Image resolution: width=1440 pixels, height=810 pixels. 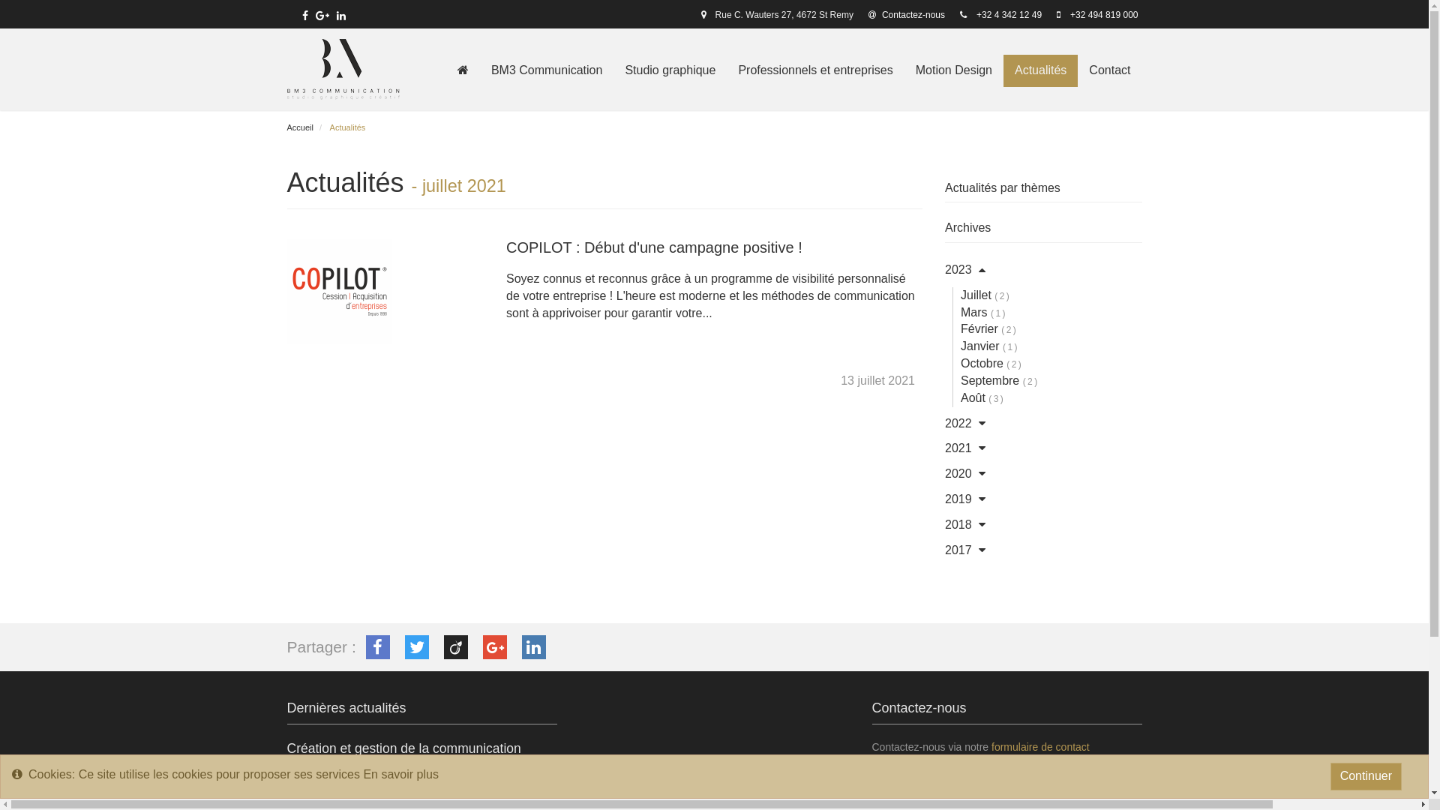 What do you see at coordinates (341, 16) in the screenshot?
I see `Suivez-nous sur LinkedIn` at bounding box center [341, 16].